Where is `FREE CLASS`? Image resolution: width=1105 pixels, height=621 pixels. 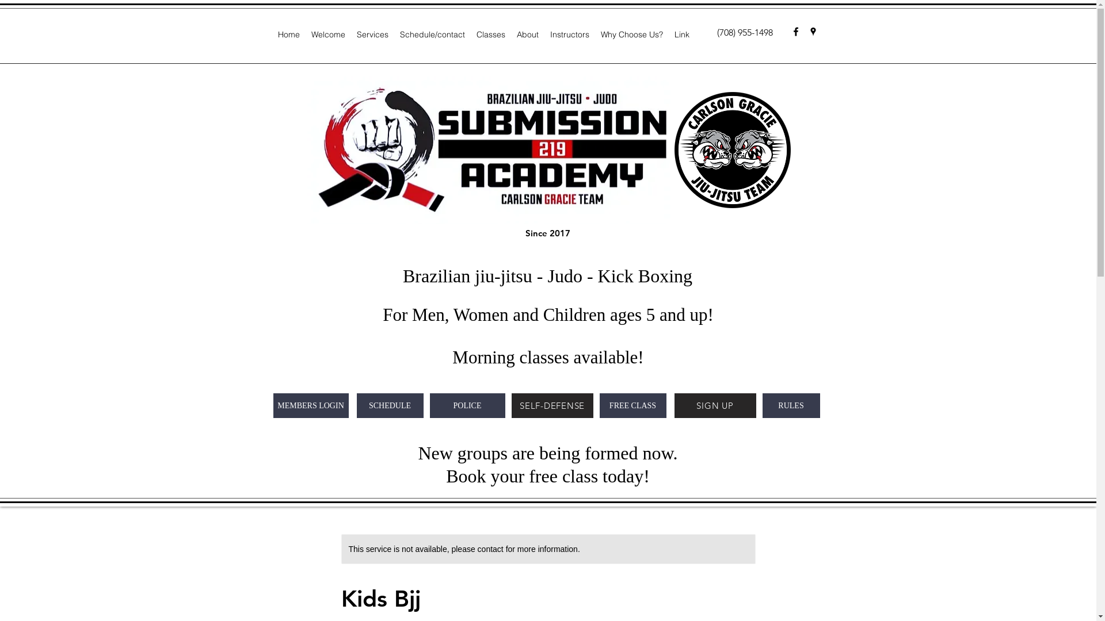 FREE CLASS is located at coordinates (633, 406).